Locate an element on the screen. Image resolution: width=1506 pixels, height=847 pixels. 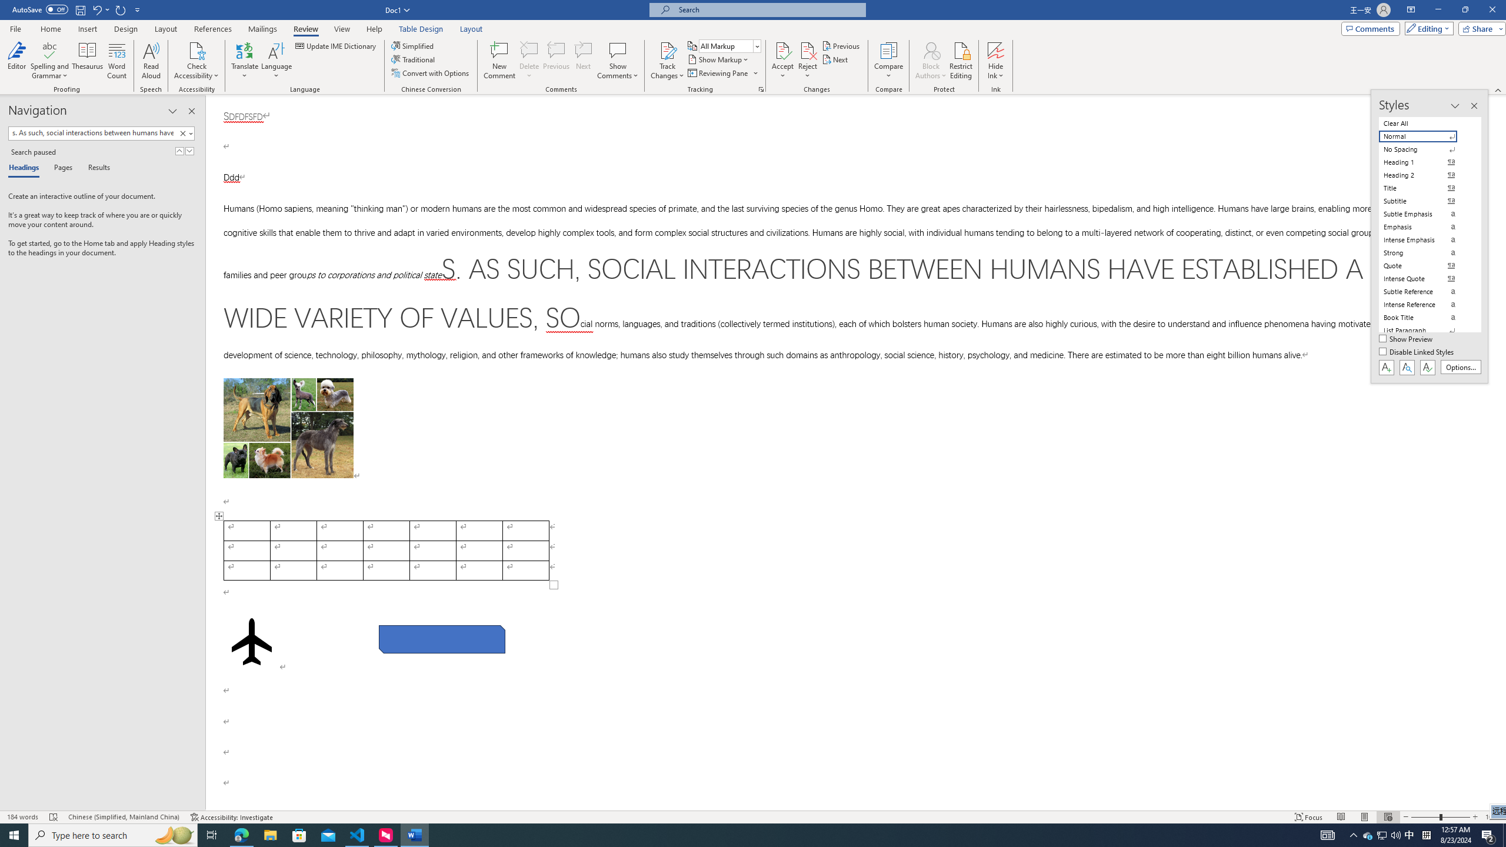
Normal is located at coordinates (1425, 136).